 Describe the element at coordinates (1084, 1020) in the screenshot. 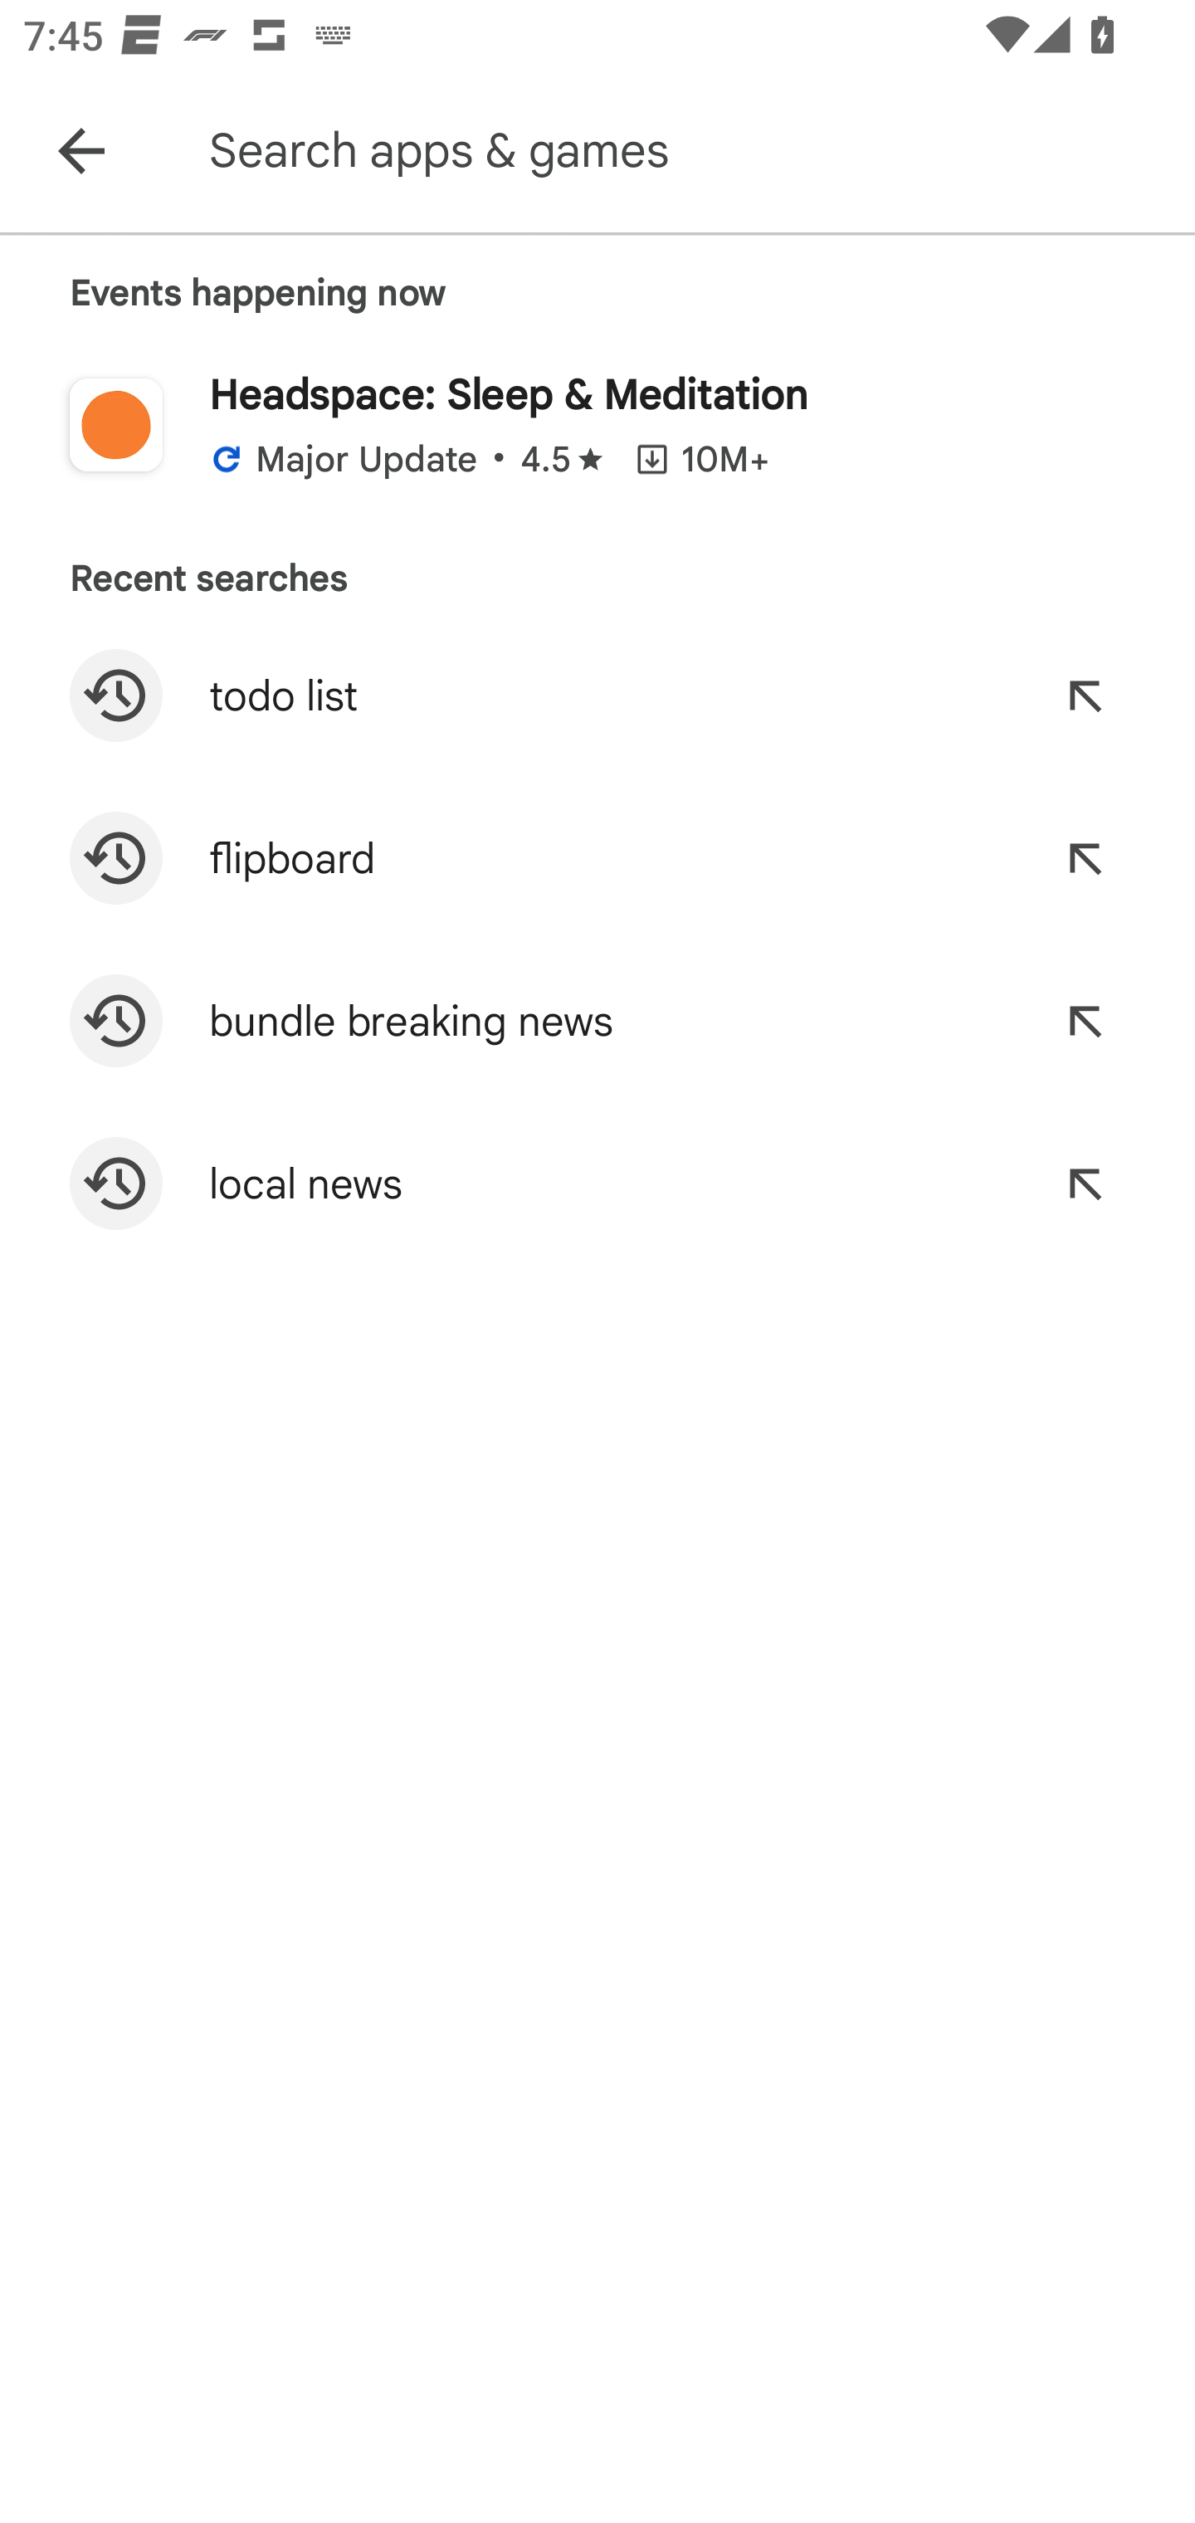

I see `Refine search to "bundle breaking news"` at that location.